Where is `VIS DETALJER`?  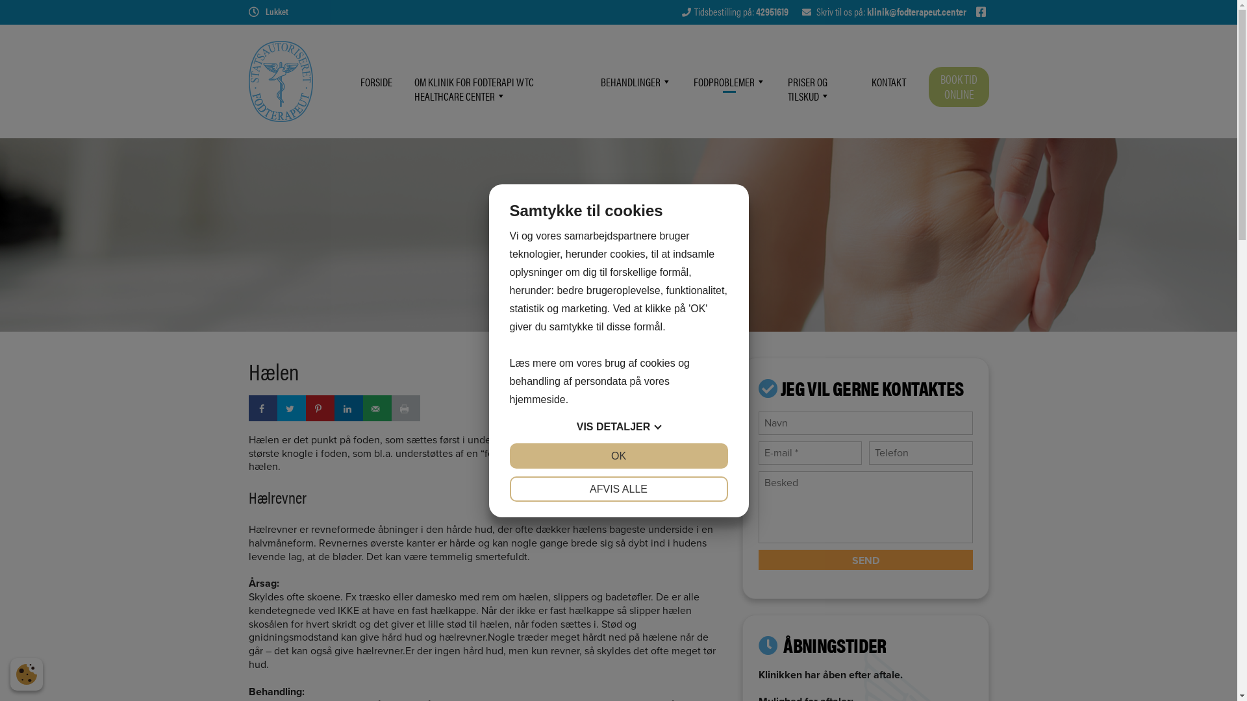 VIS DETALJER is located at coordinates (618, 427).